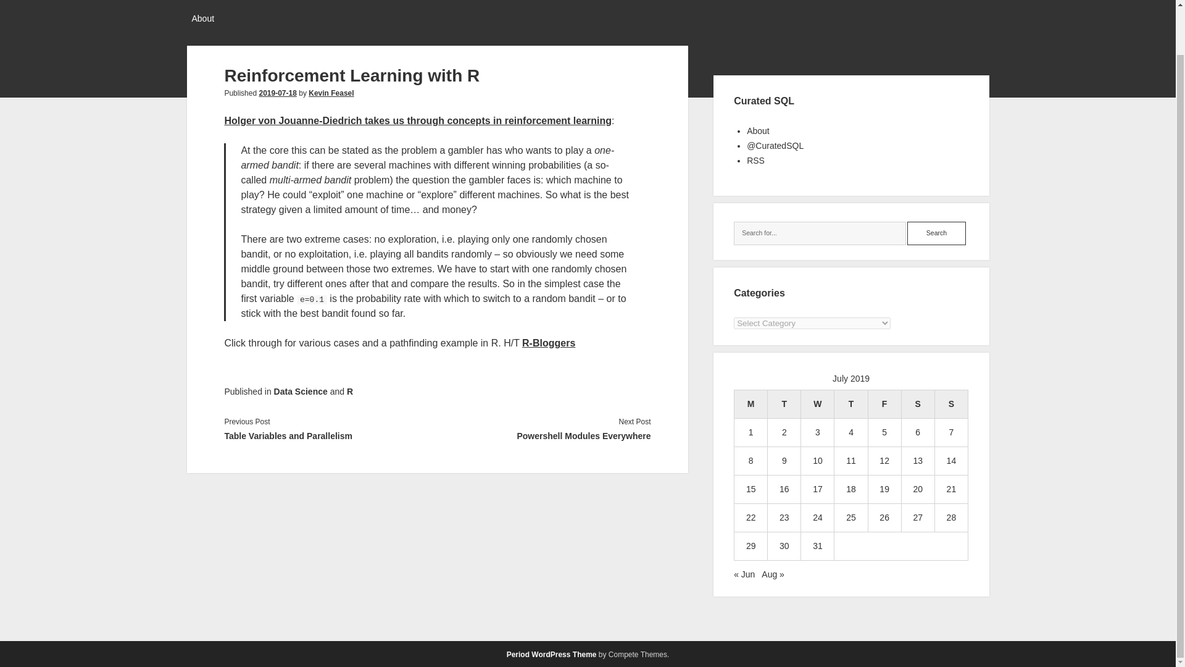 This screenshot has width=1185, height=667. I want to click on About, so click(758, 131).